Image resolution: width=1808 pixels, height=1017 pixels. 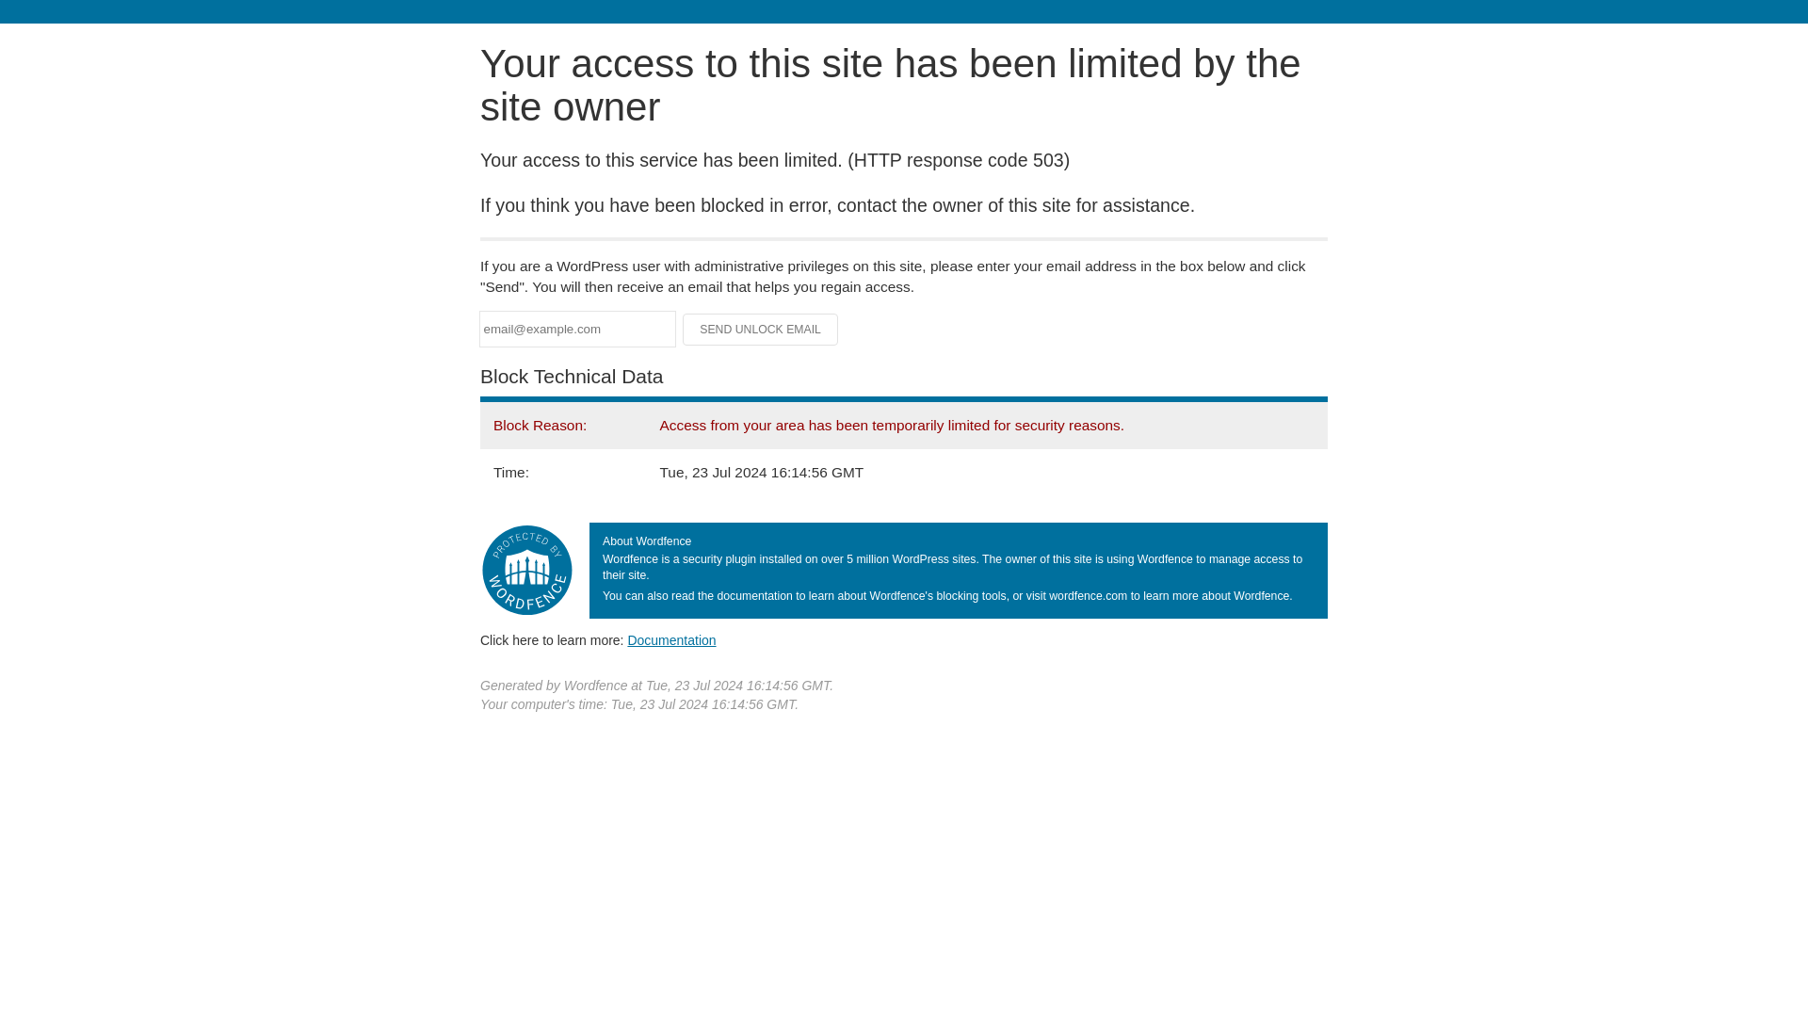 What do you see at coordinates (761, 330) in the screenshot?
I see `Send Unlock Email` at bounding box center [761, 330].